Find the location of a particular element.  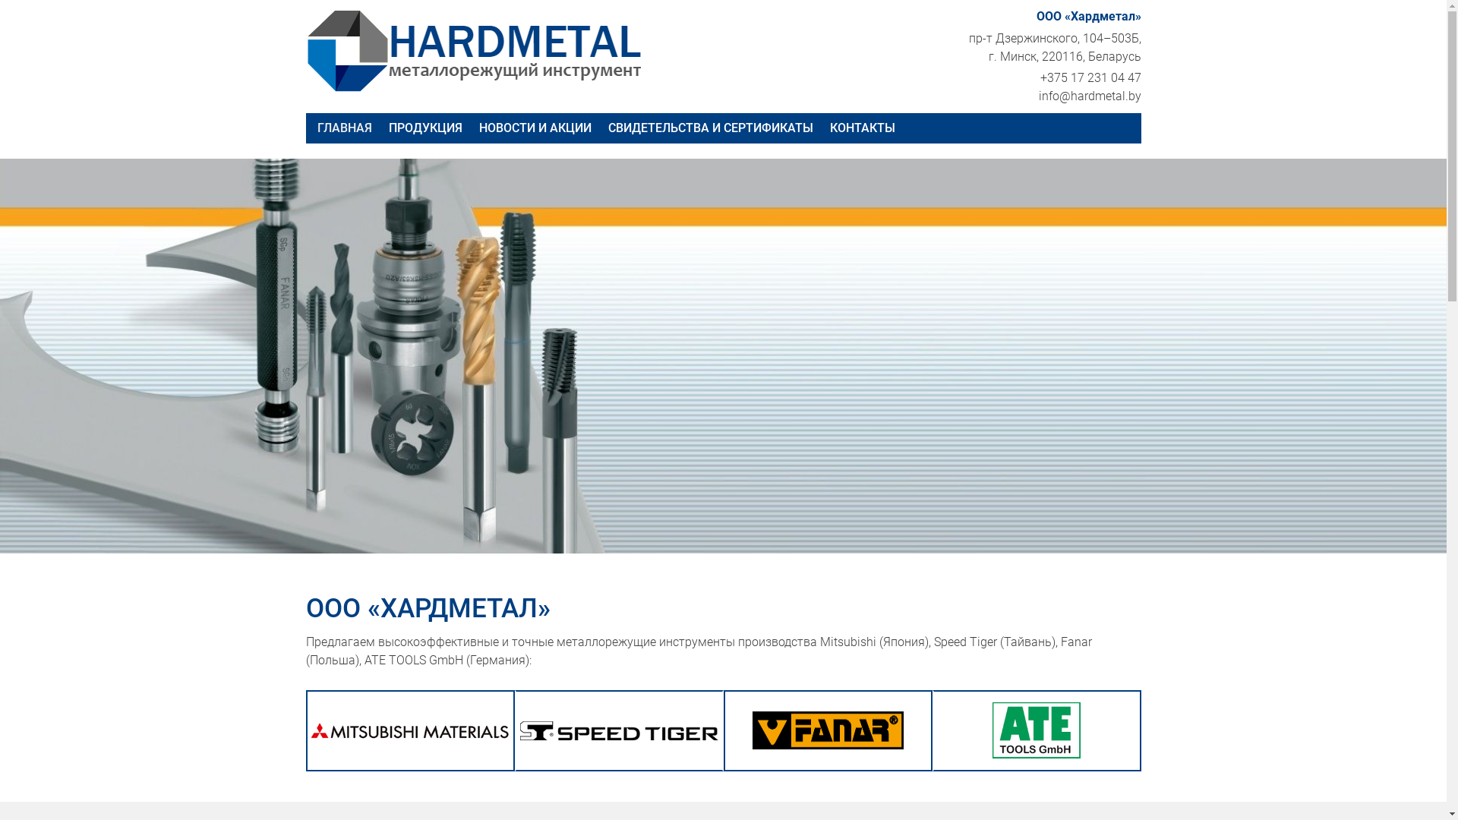

3 is located at coordinates (730, 522).